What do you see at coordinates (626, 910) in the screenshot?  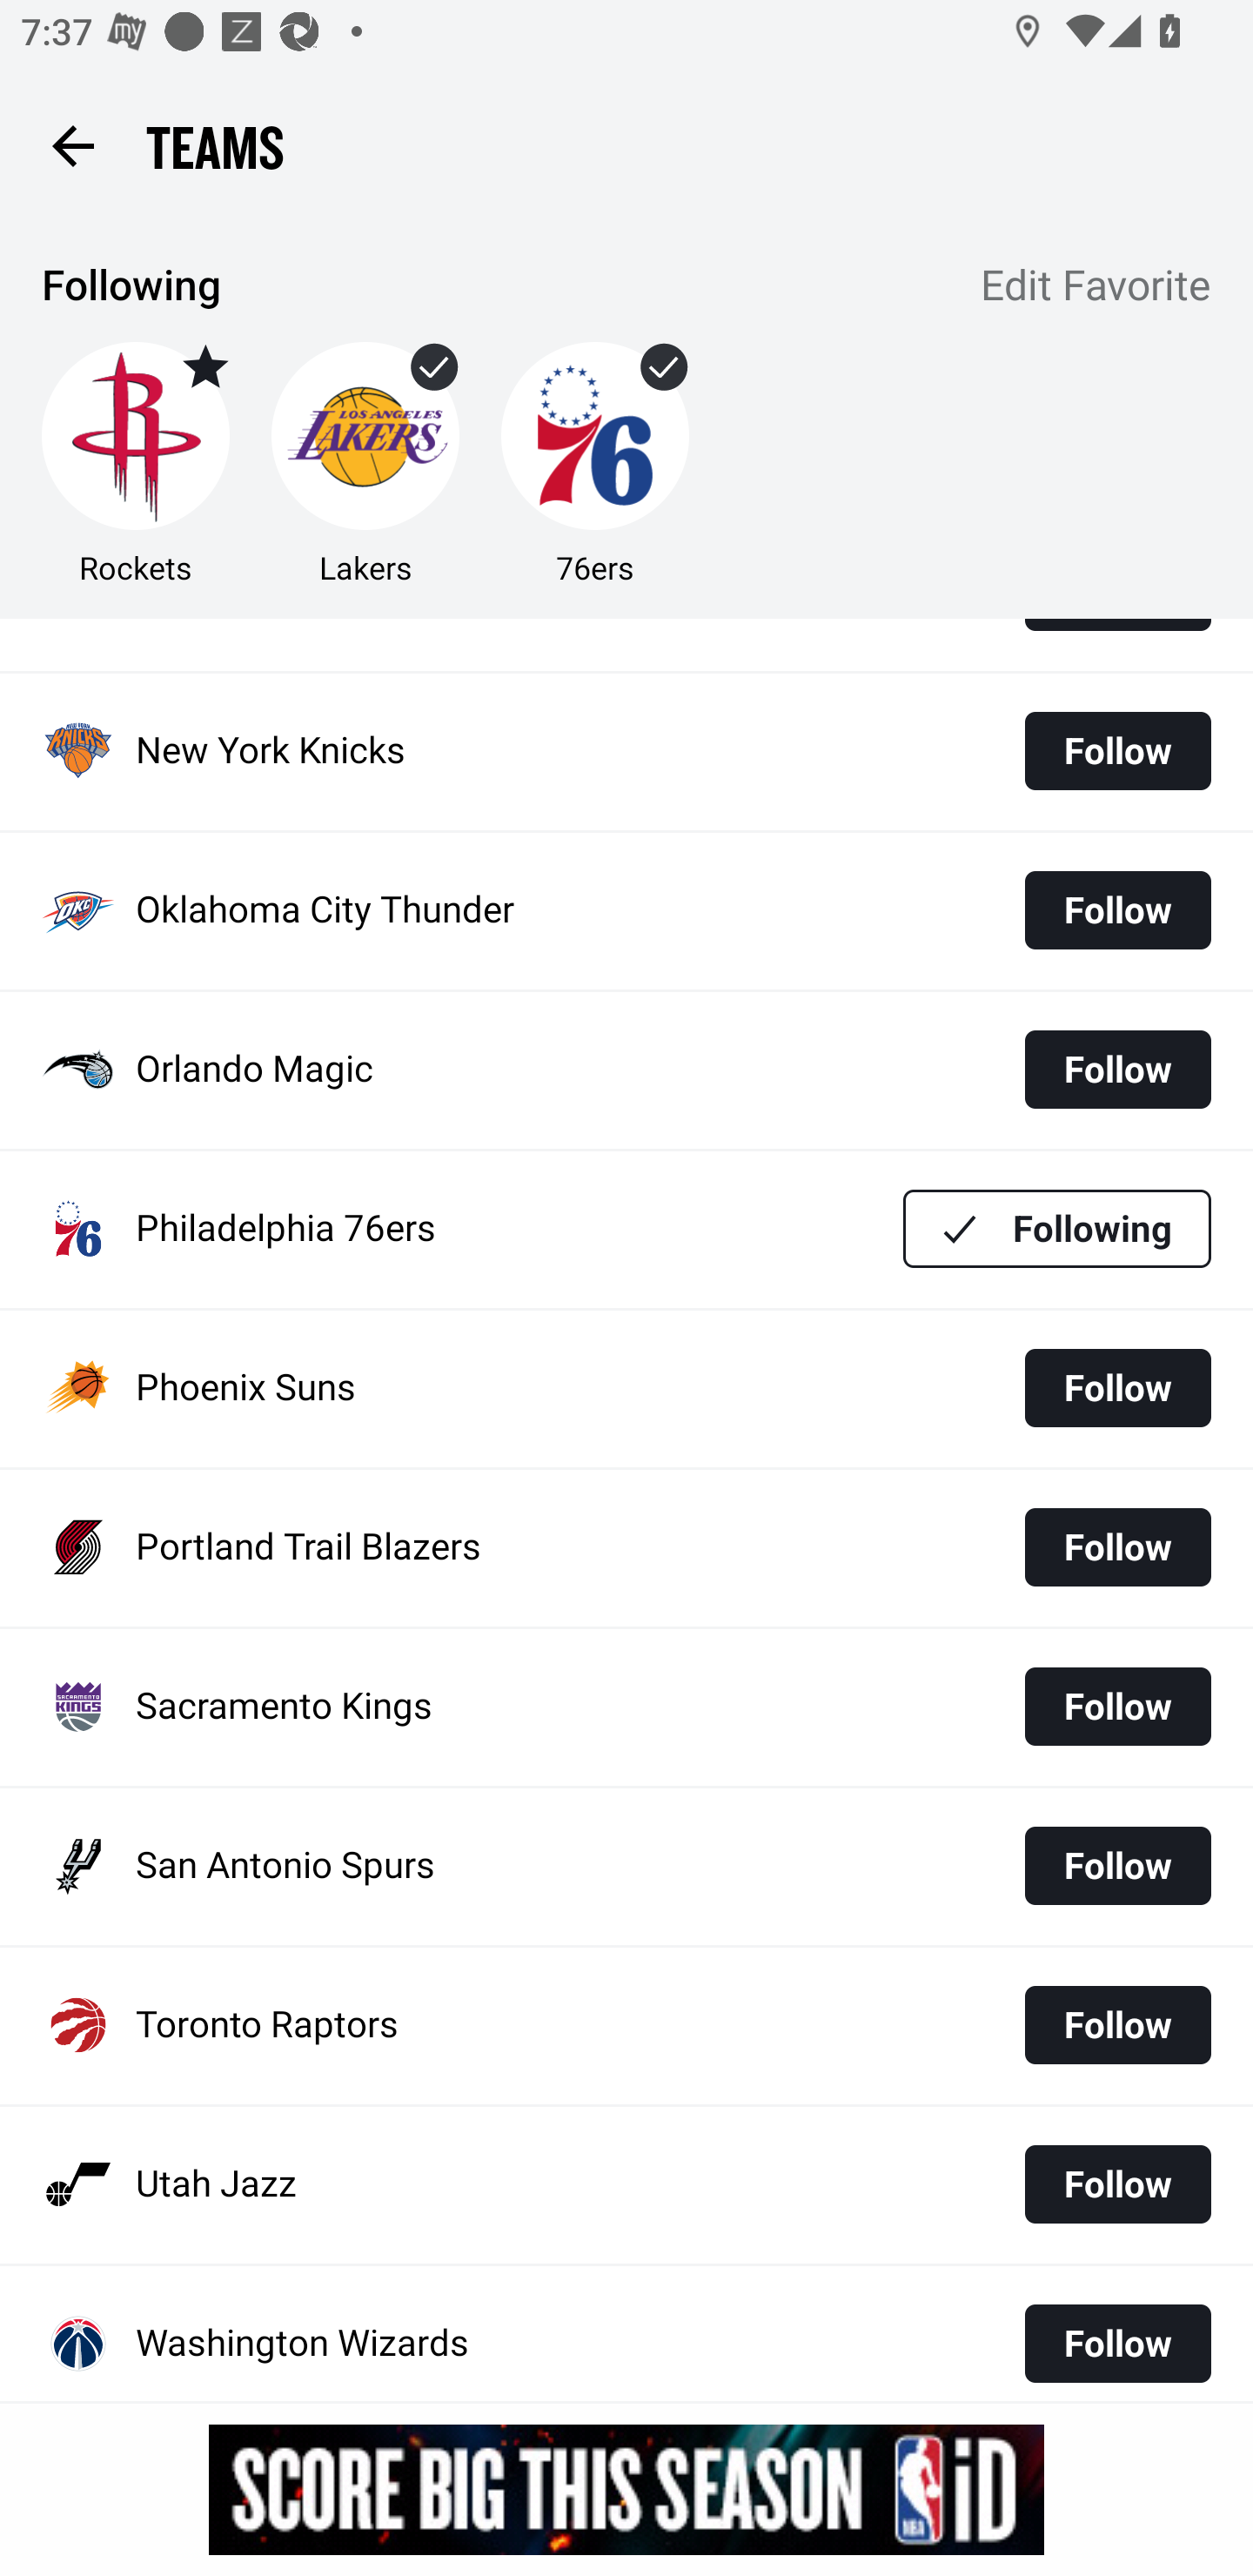 I see `Oklahoma City Thunder Follow` at bounding box center [626, 910].